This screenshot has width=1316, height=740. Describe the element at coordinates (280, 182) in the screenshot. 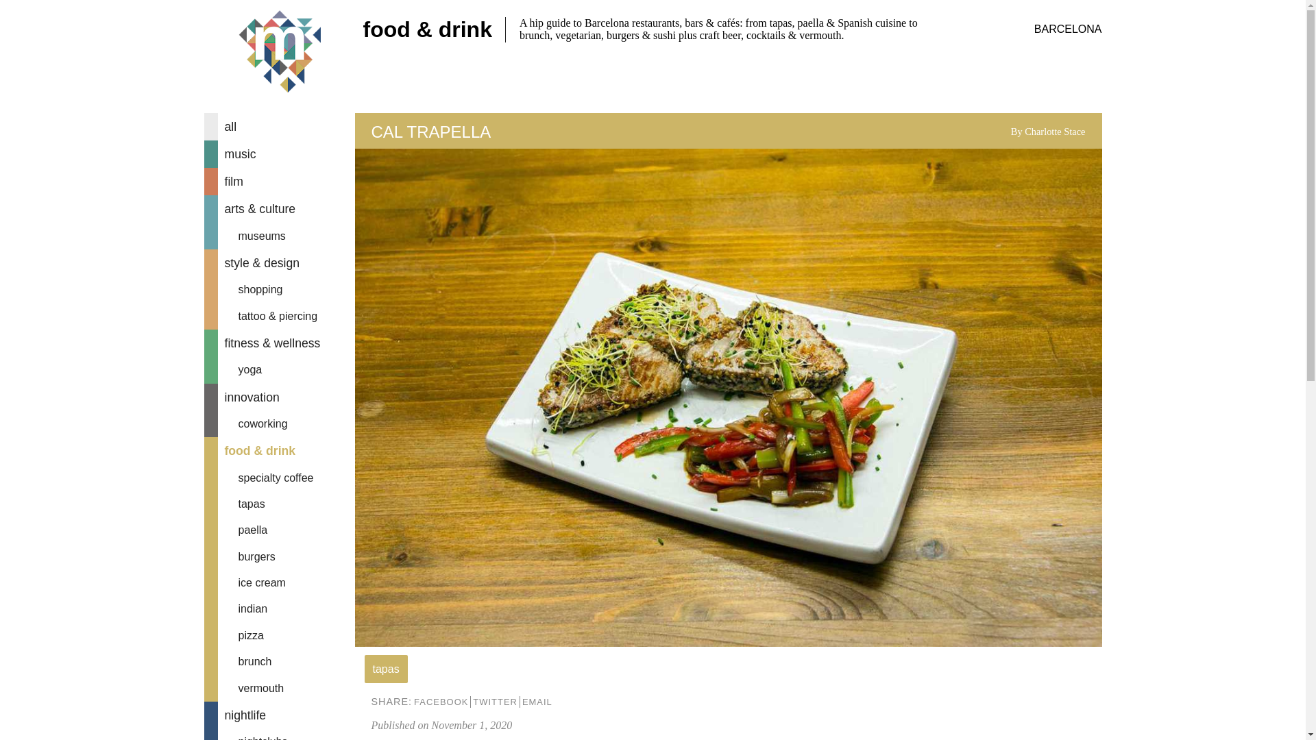

I see `film` at that location.